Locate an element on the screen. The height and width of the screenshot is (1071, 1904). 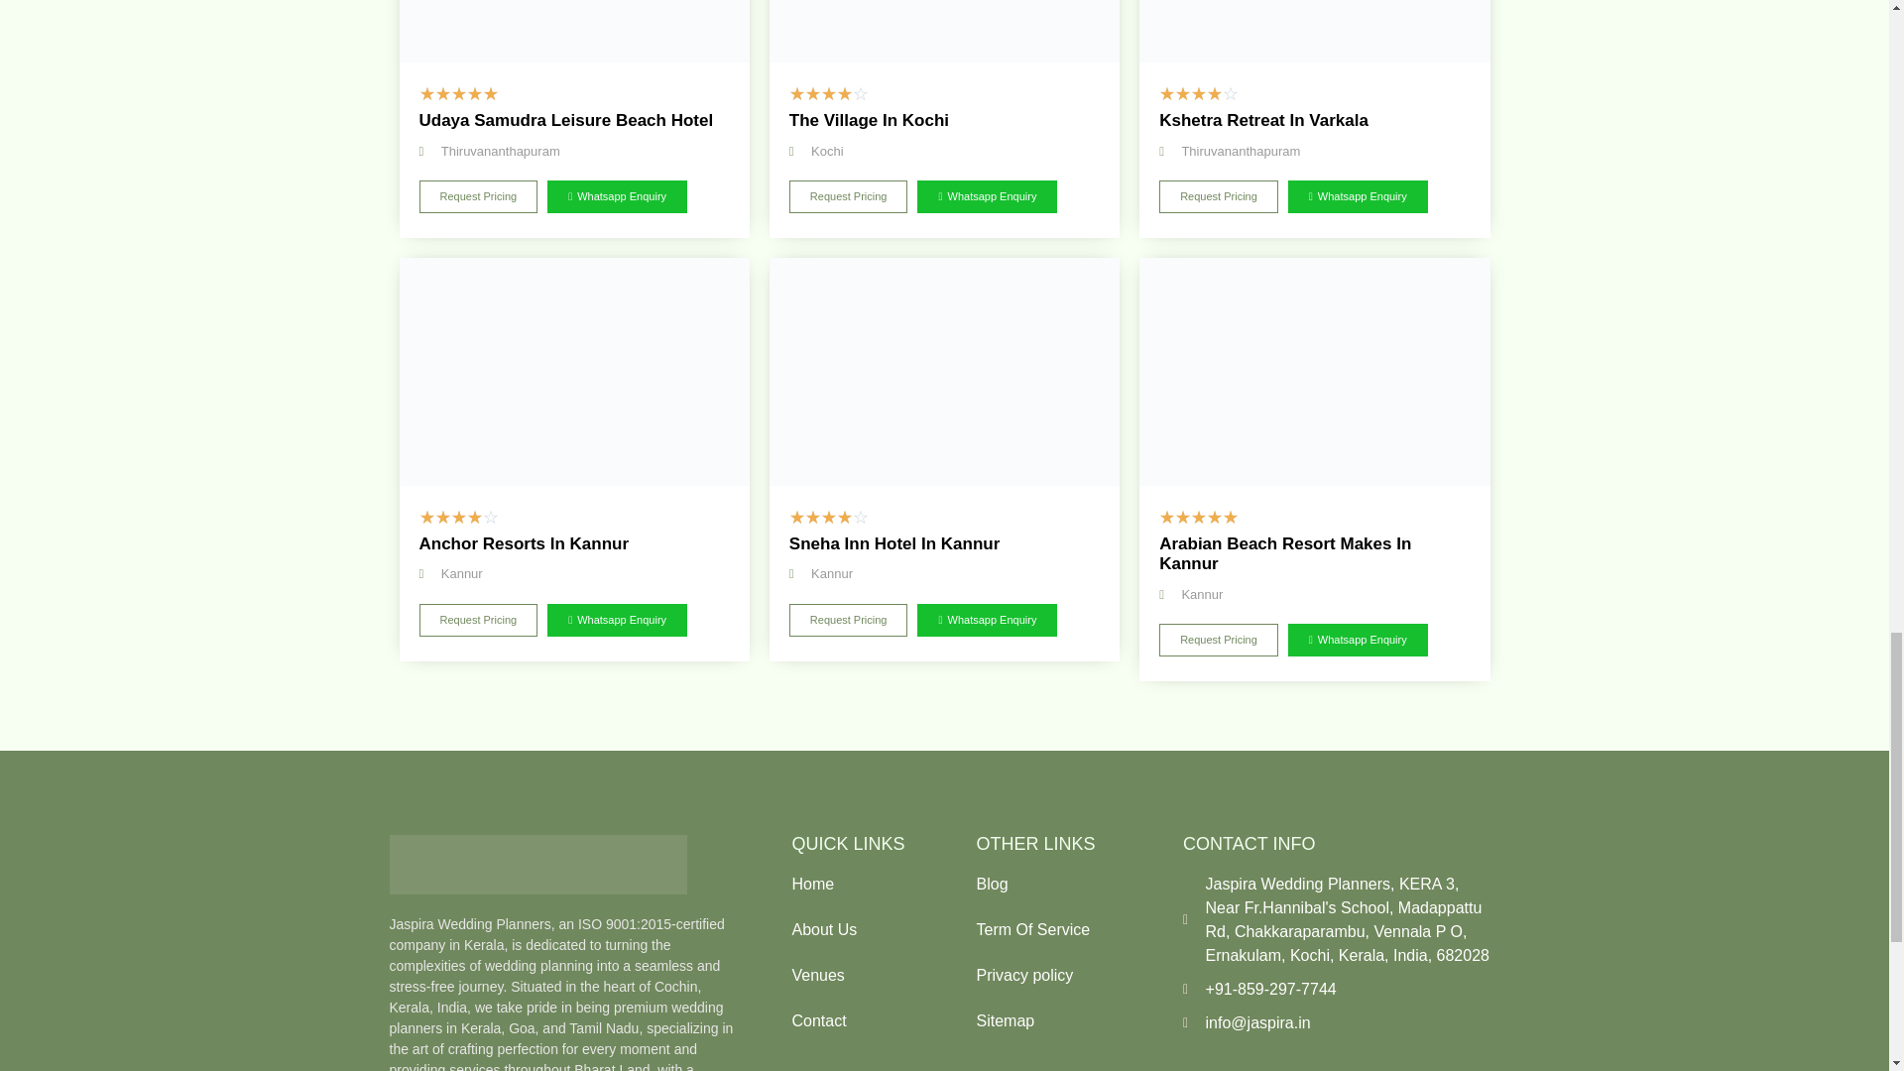
Kshetra Retreat In Varkala is located at coordinates (1313, 32).